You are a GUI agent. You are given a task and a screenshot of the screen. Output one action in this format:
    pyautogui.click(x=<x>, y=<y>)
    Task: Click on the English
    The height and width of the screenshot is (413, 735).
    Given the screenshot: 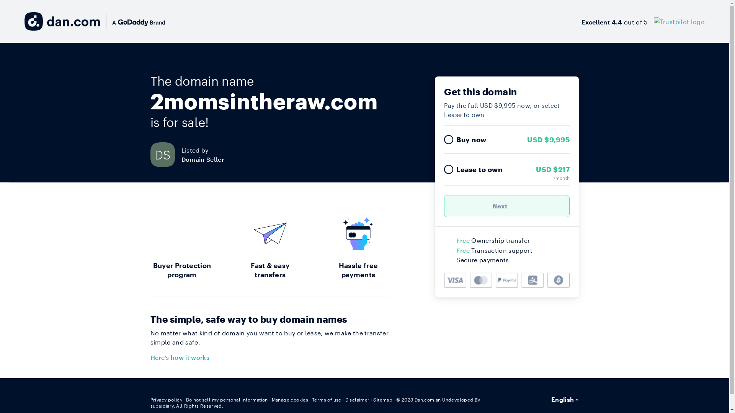 What is the action you would take?
    pyautogui.click(x=565, y=400)
    